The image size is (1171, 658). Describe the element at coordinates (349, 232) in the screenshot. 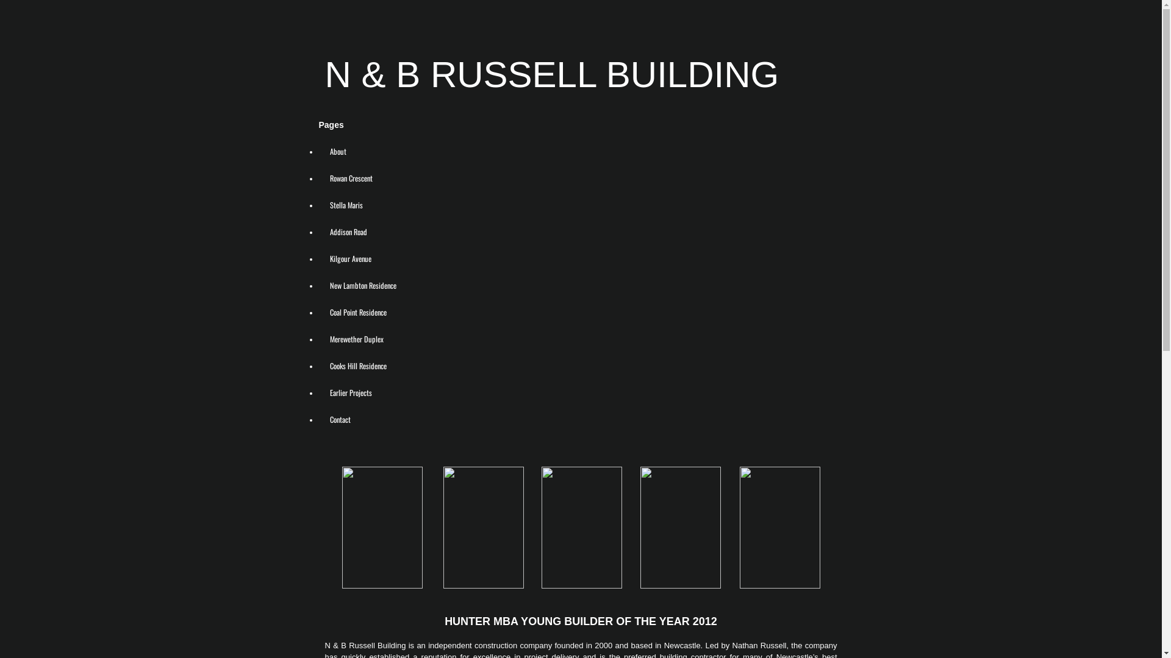

I see `Addison Road` at that location.